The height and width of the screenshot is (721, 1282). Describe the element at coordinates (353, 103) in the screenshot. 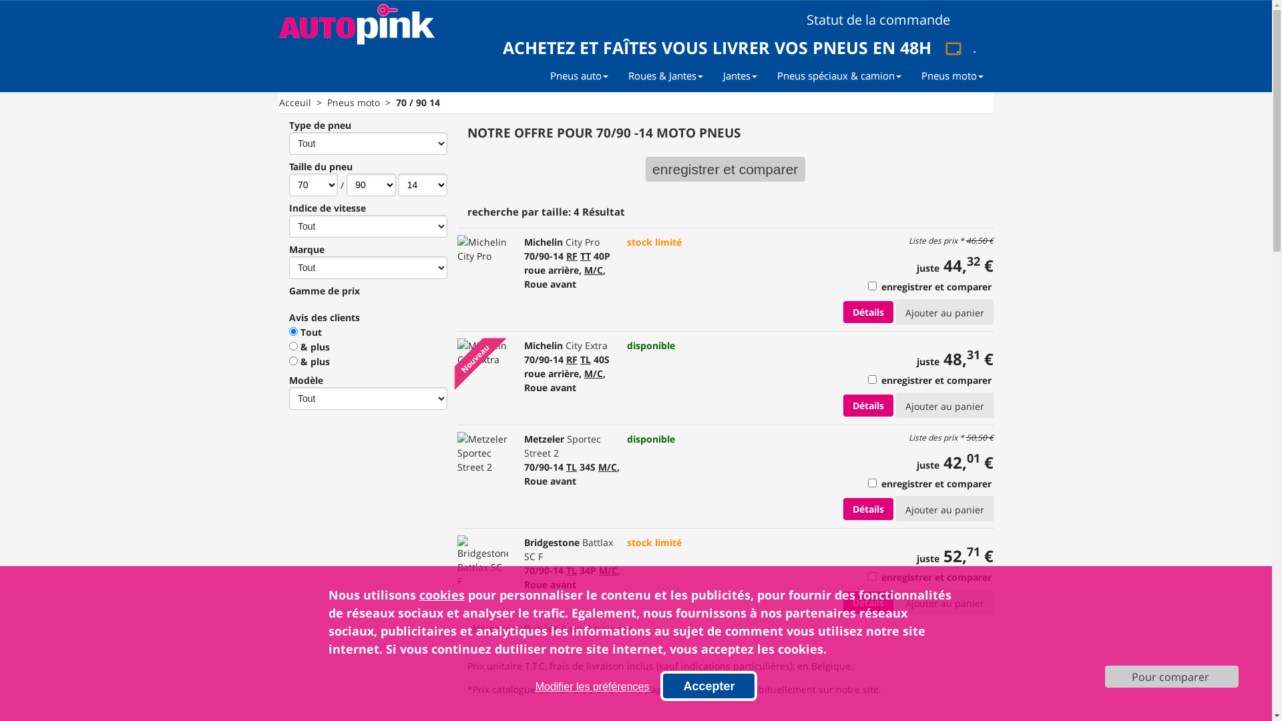

I see `Pneus moto` at that location.